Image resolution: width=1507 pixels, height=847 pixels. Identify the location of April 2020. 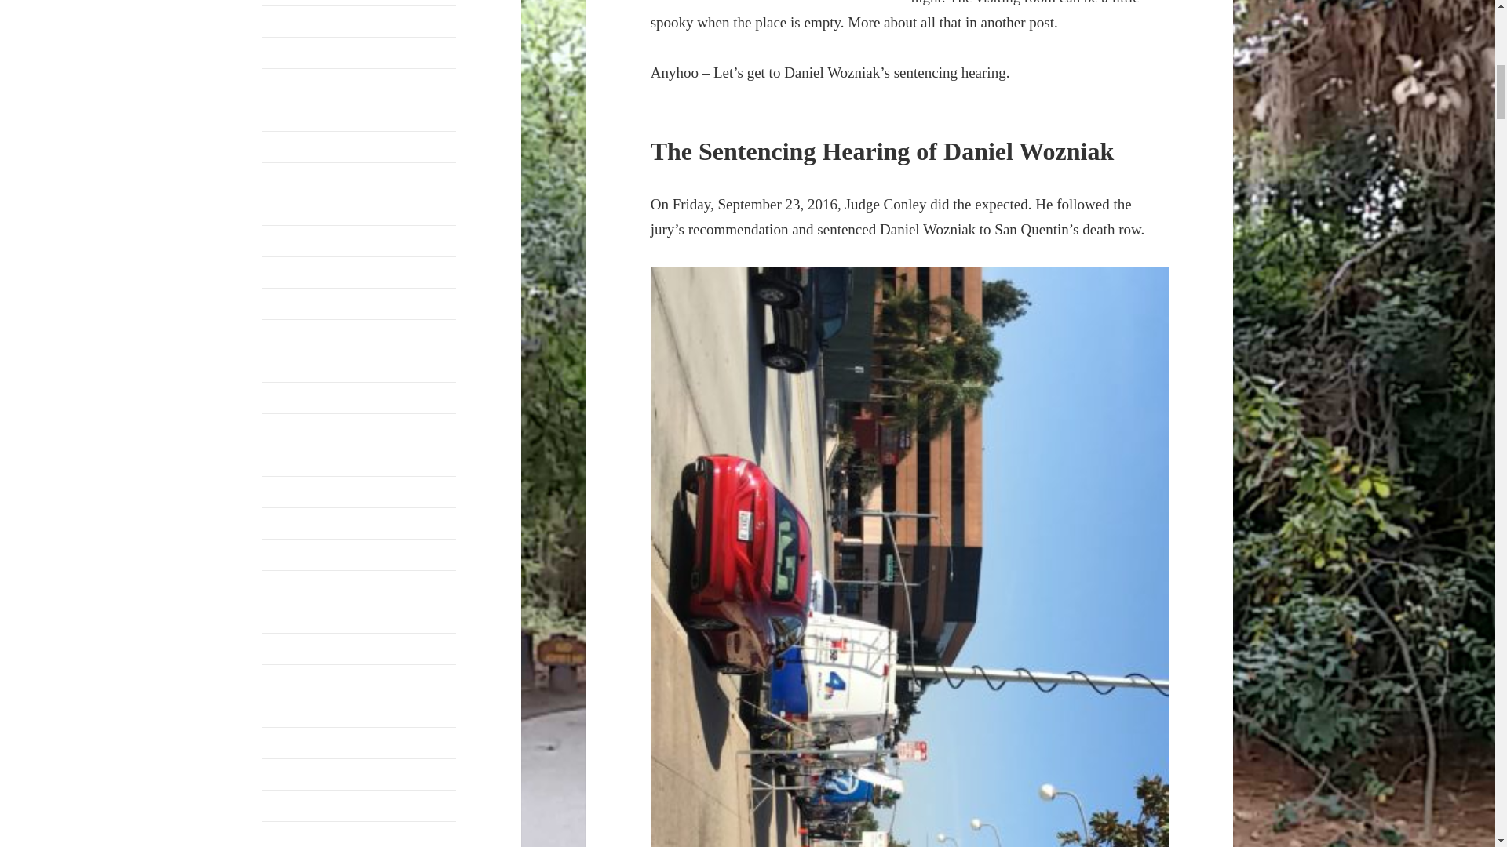
(289, 209).